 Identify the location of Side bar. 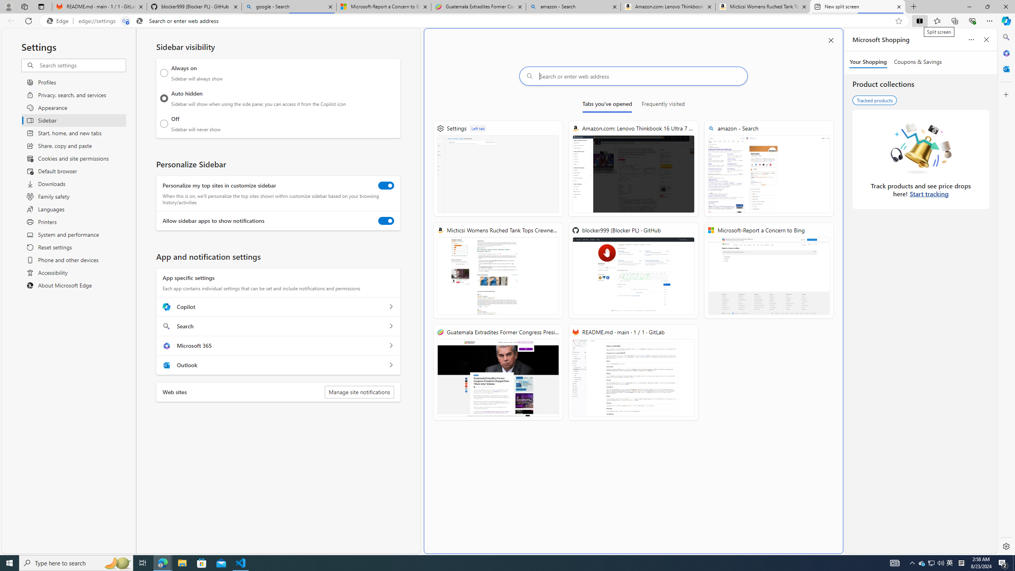
(1006, 292).